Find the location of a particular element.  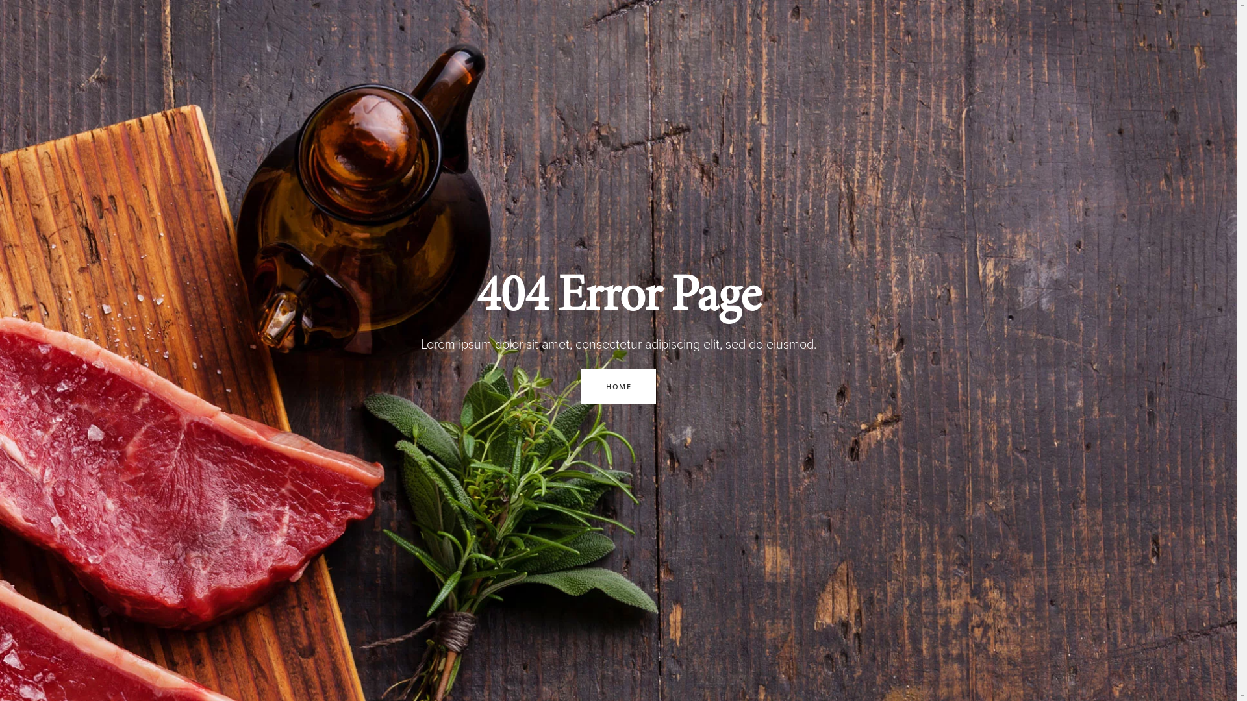

HOME is located at coordinates (618, 386).